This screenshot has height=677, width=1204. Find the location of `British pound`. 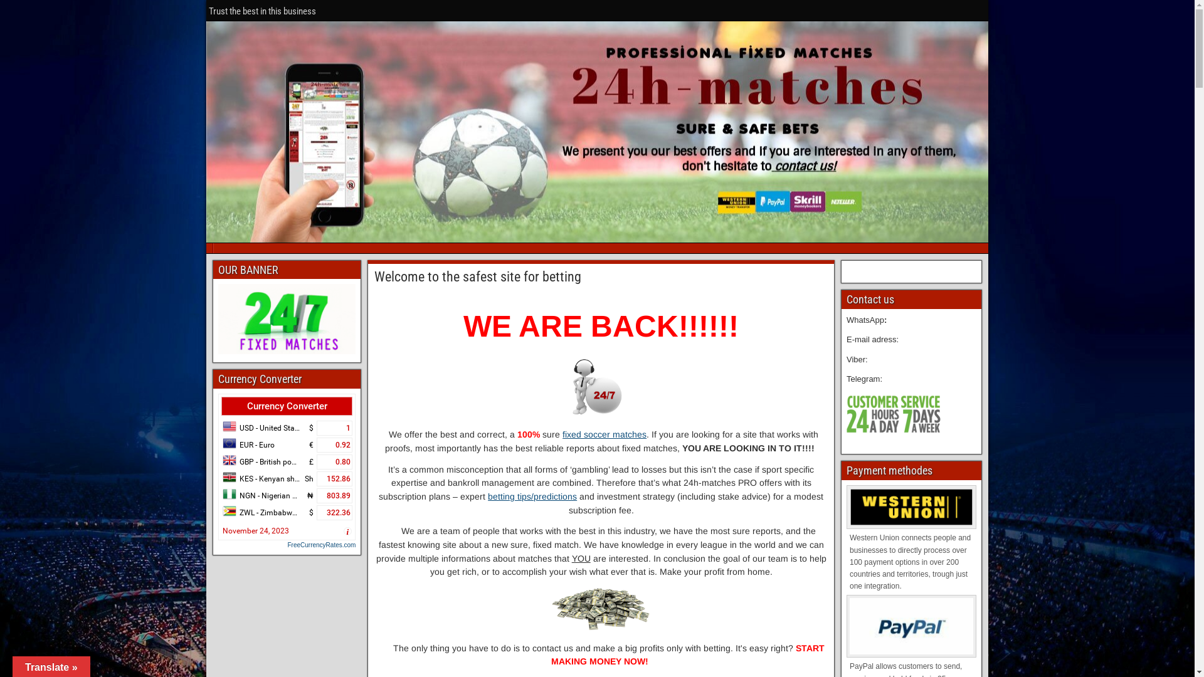

British pound is located at coordinates (230, 460).